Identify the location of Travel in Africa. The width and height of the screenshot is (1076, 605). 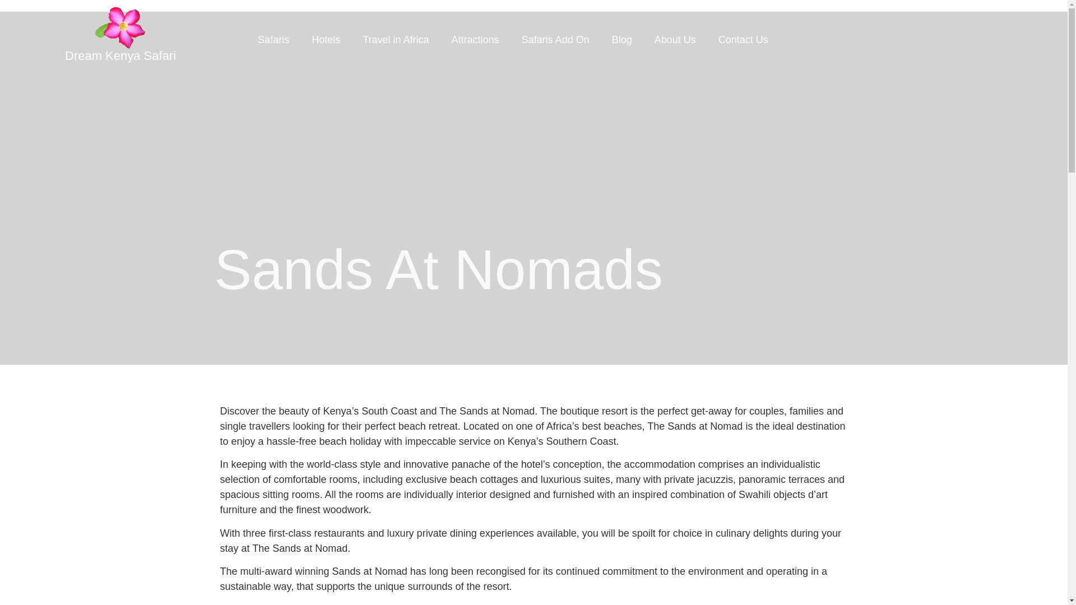
(396, 39).